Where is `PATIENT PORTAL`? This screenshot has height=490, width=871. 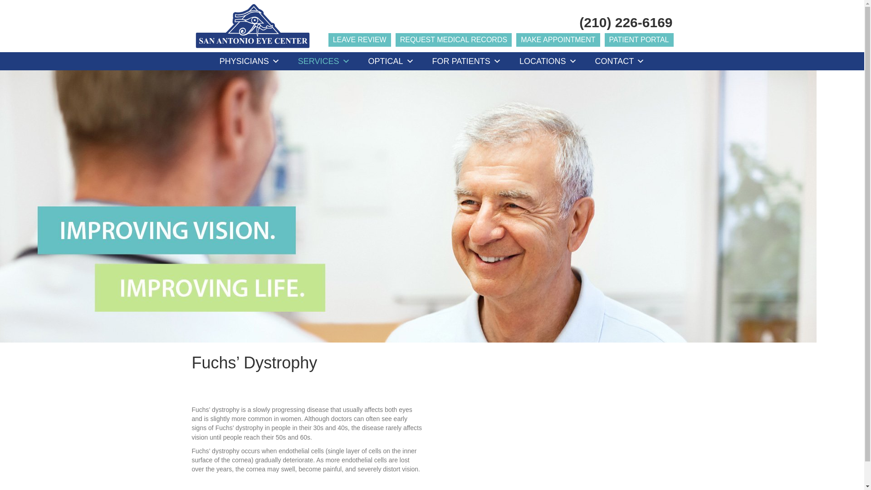
PATIENT PORTAL is located at coordinates (639, 40).